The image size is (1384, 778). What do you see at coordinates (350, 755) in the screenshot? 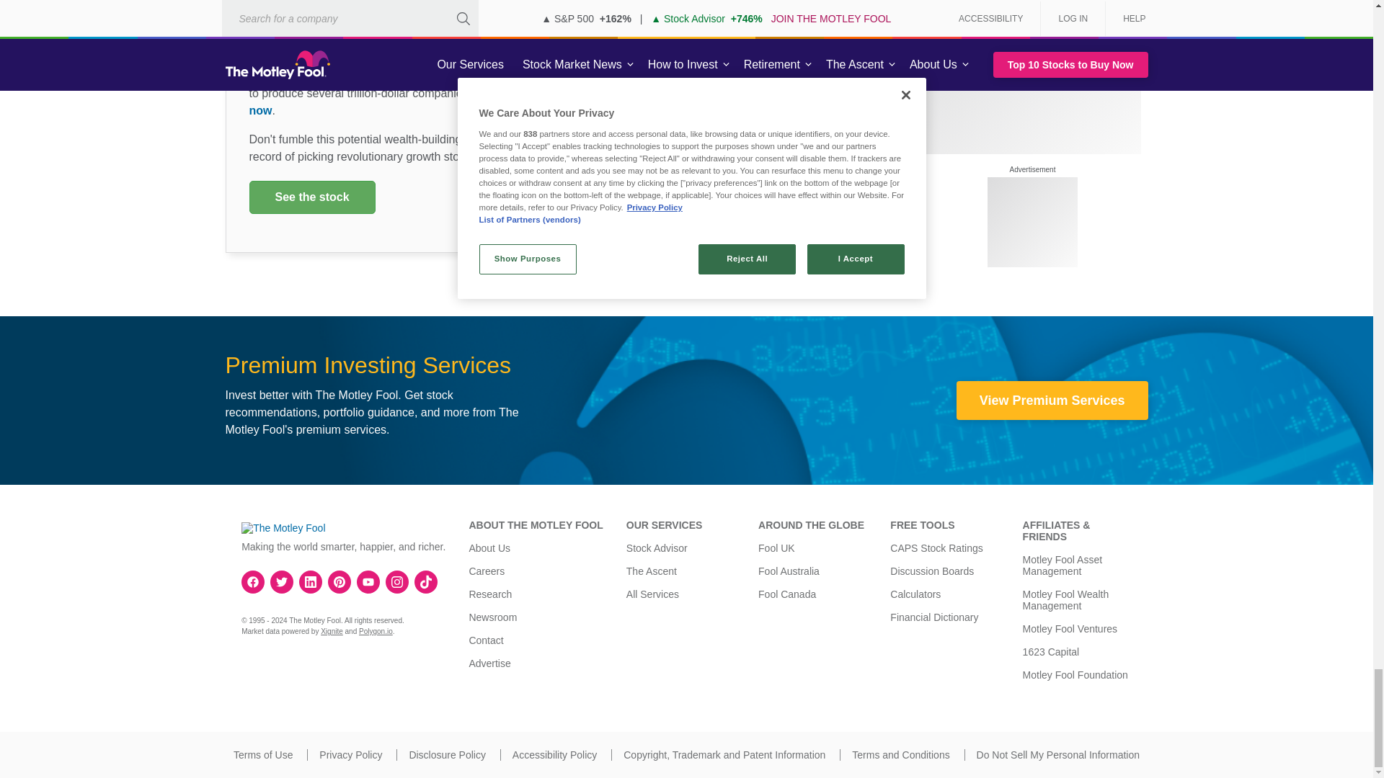
I see `Privacy Policy` at bounding box center [350, 755].